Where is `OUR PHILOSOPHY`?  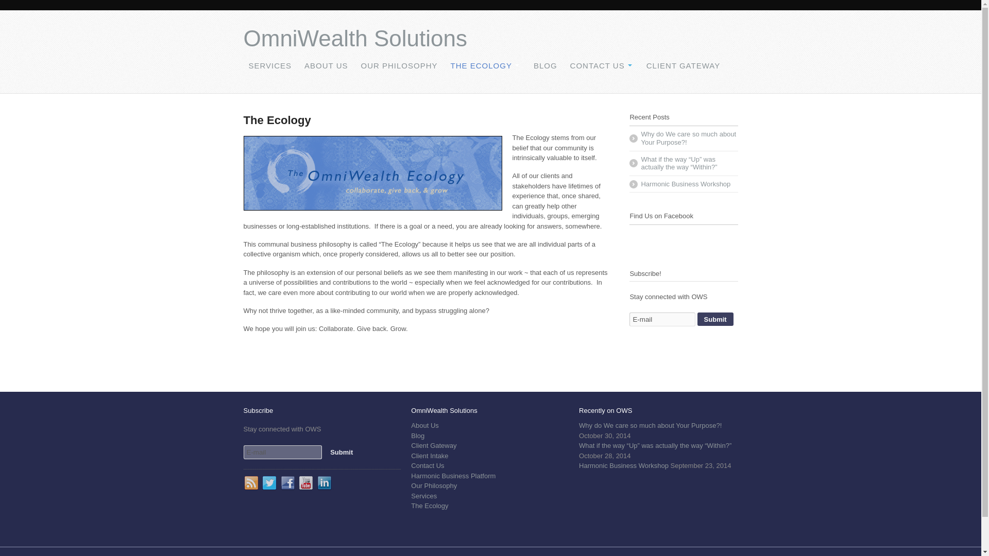 OUR PHILOSOPHY is located at coordinates (399, 65).